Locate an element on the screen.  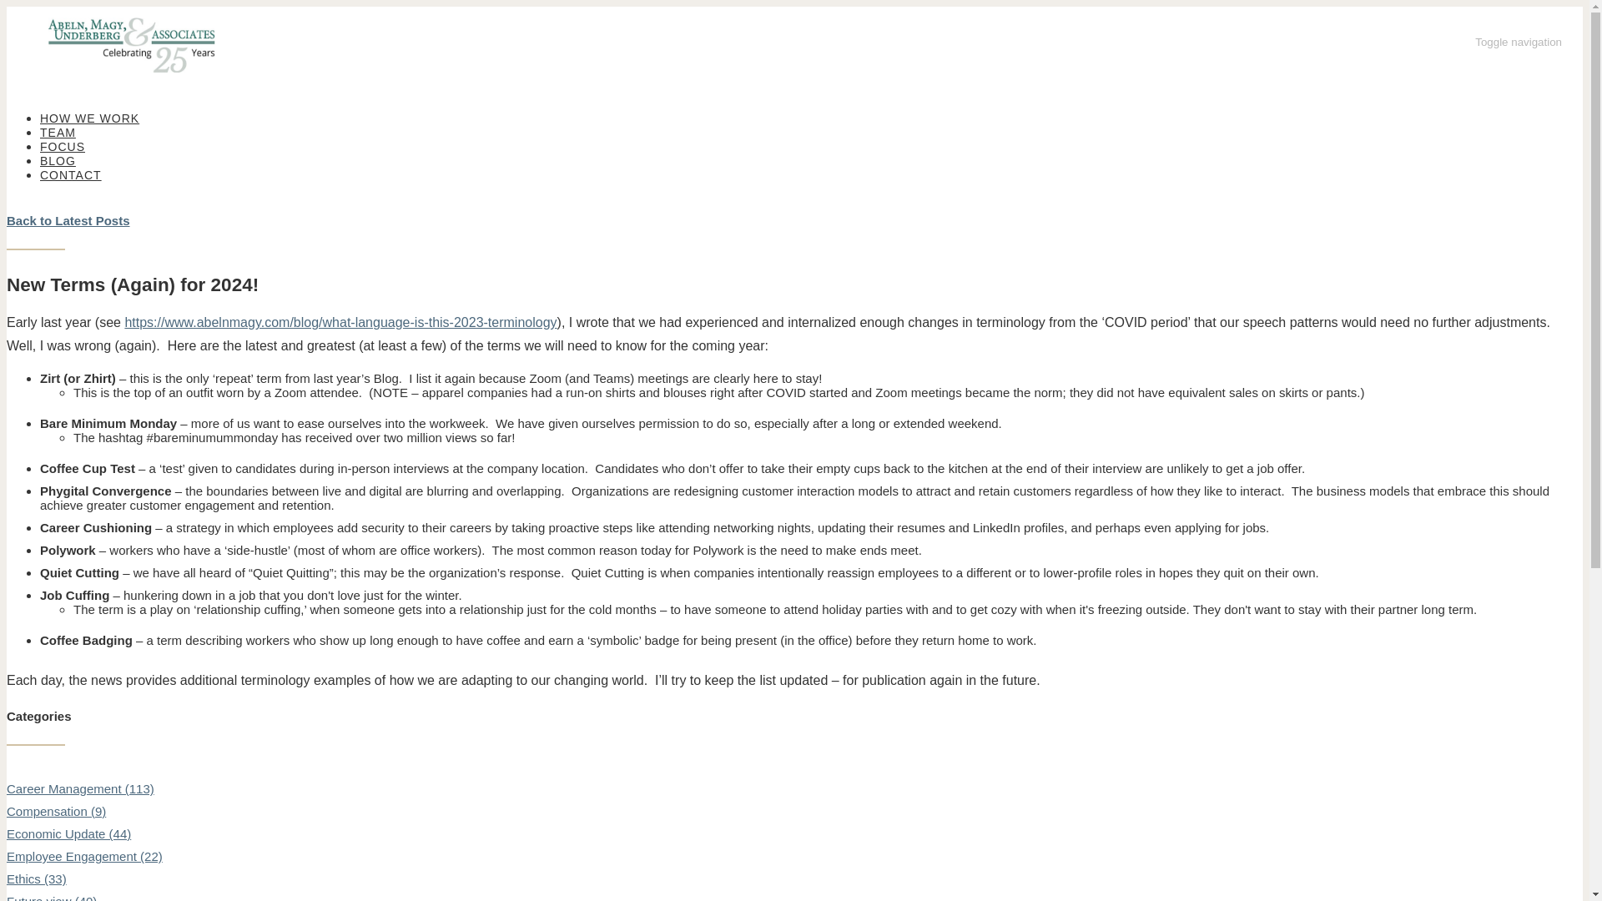
Toggle navigation is located at coordinates (1519, 42).